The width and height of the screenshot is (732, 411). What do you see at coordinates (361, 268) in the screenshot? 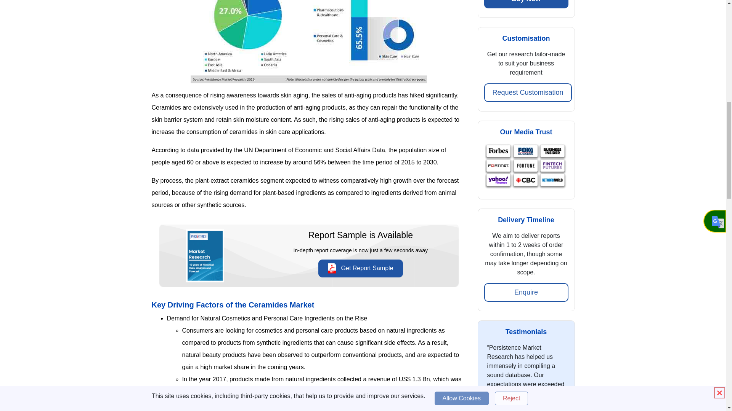
I see `Get Report Sample` at bounding box center [361, 268].